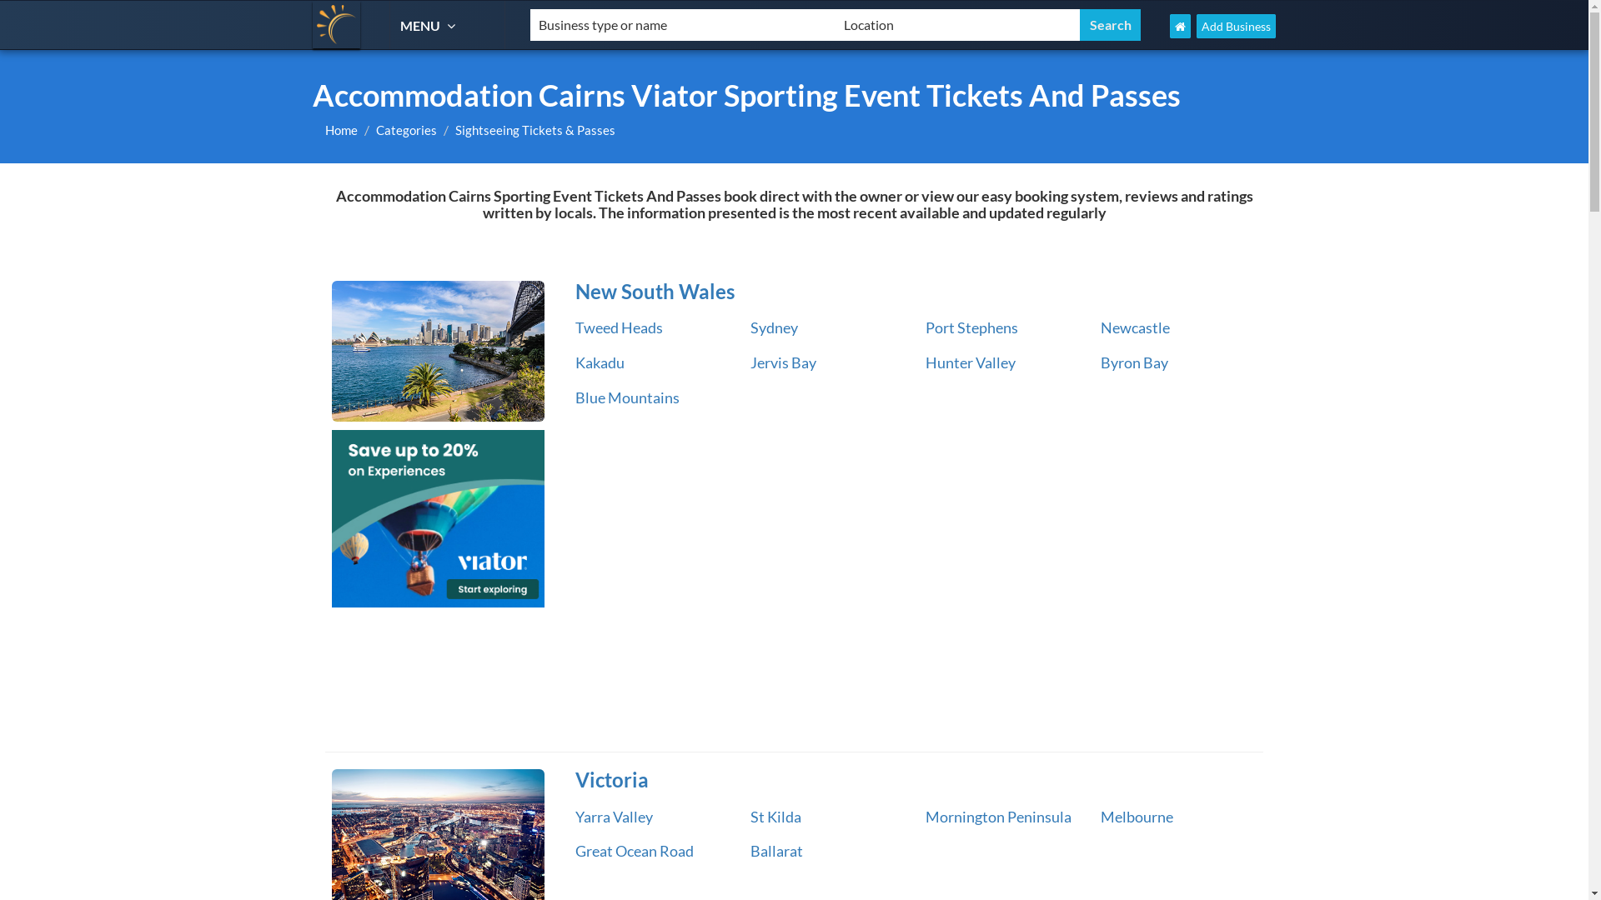 The width and height of the screenshot is (1601, 900). Describe the element at coordinates (1236, 27) in the screenshot. I see `Add Business` at that location.